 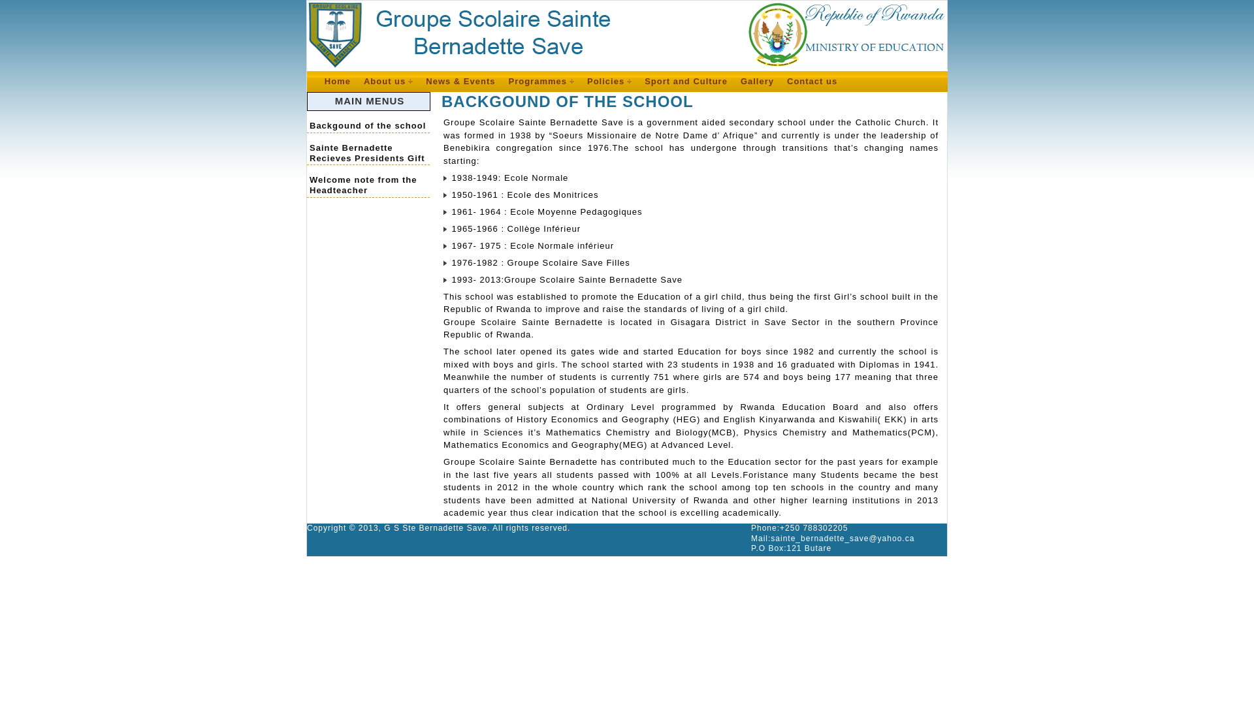 What do you see at coordinates (368, 149) in the screenshot?
I see `Sainte Bernadette Recieves Presidents Gift` at bounding box center [368, 149].